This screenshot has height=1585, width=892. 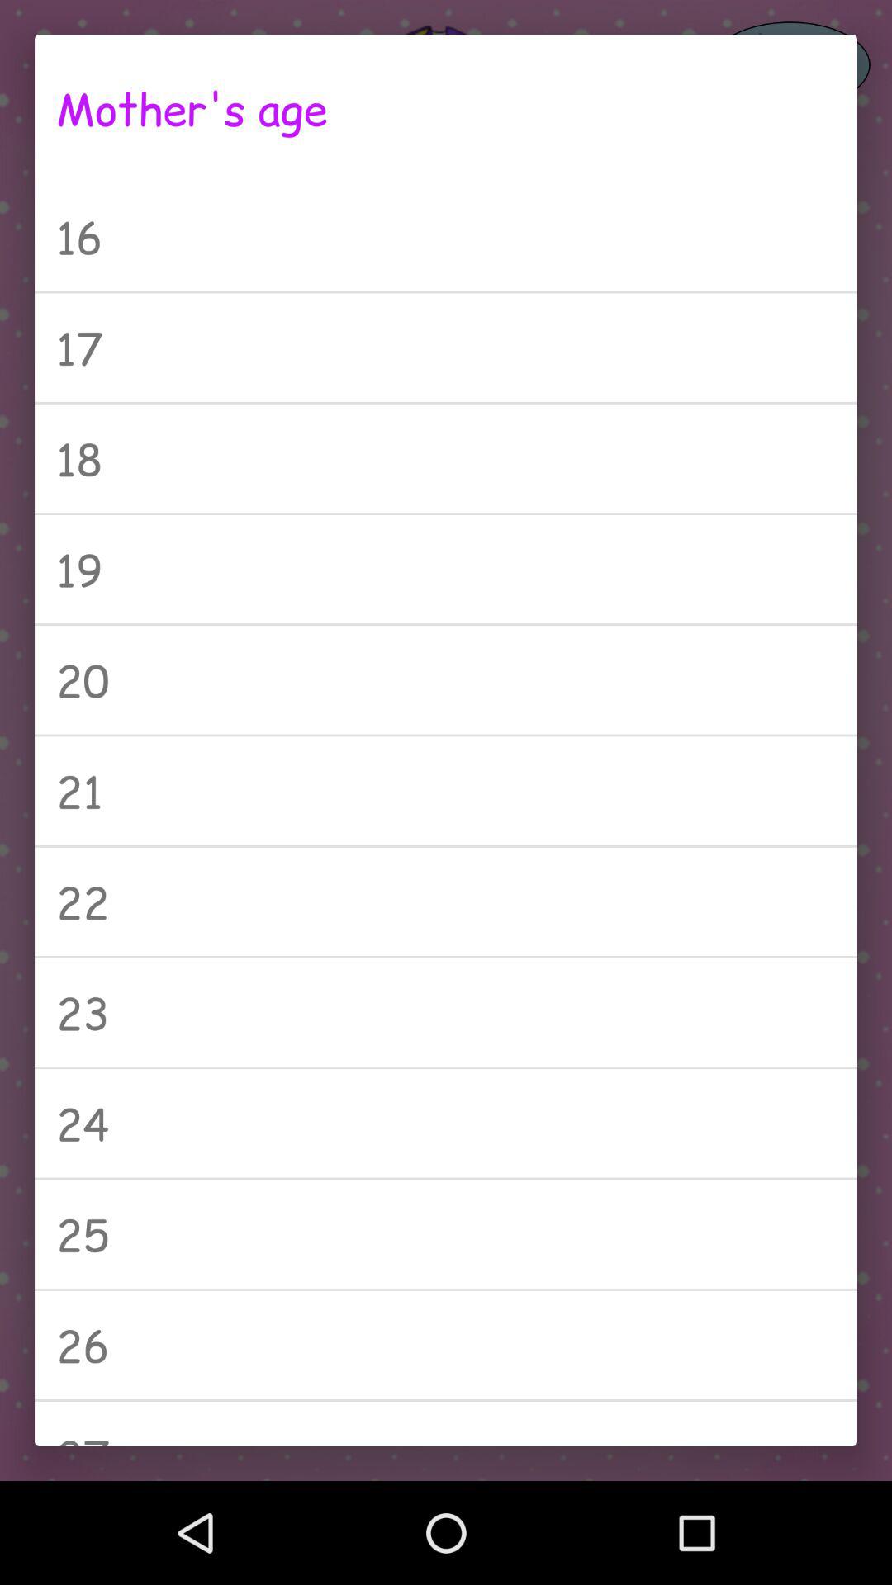 What do you see at coordinates (446, 901) in the screenshot?
I see `click item below the 21 icon` at bounding box center [446, 901].